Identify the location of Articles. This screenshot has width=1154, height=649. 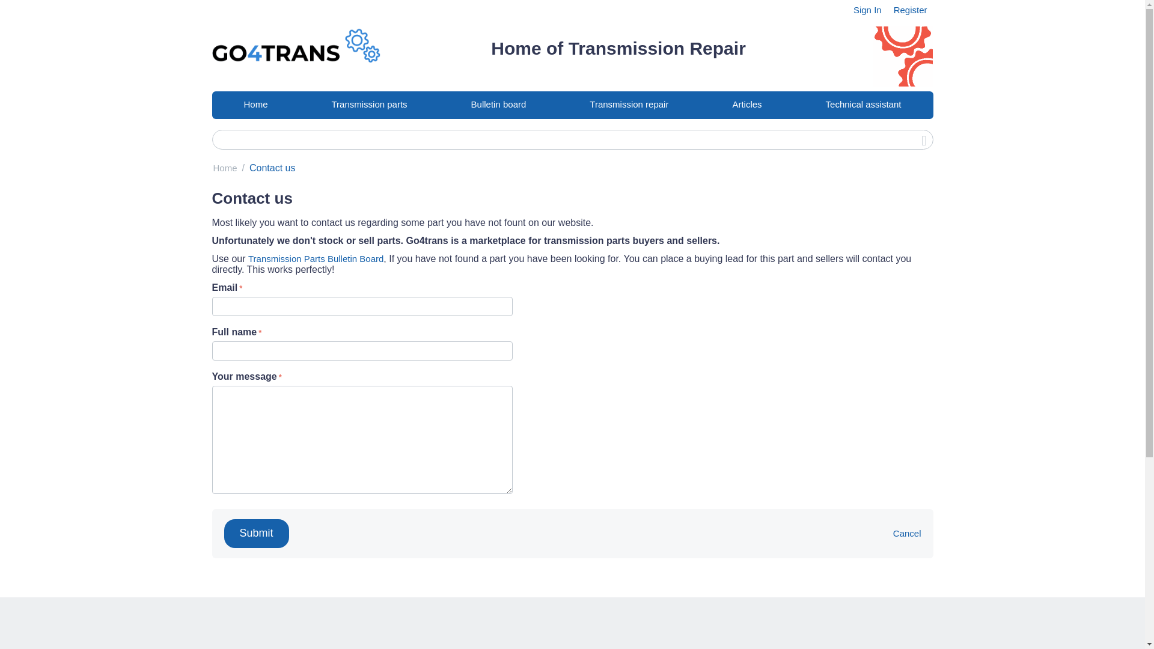
(746, 105).